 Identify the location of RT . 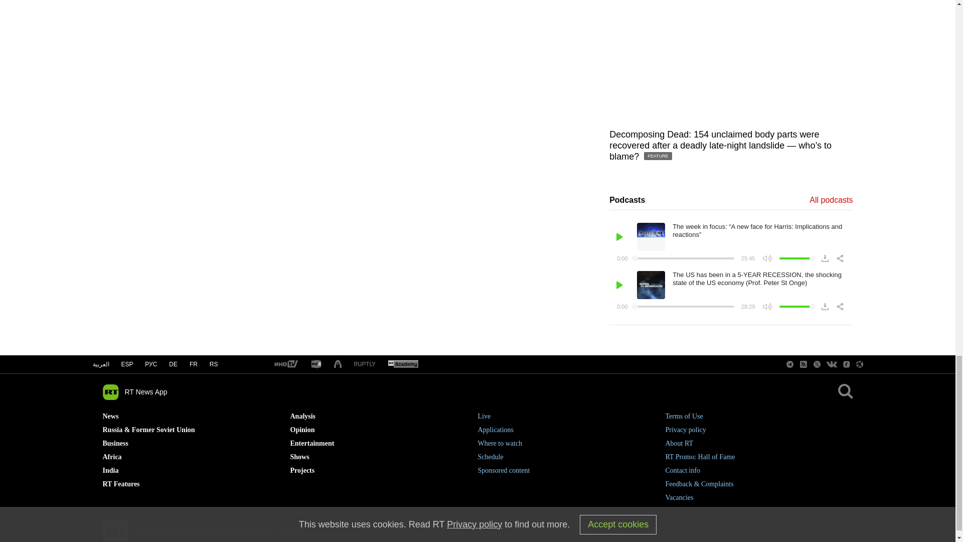
(316, 364).